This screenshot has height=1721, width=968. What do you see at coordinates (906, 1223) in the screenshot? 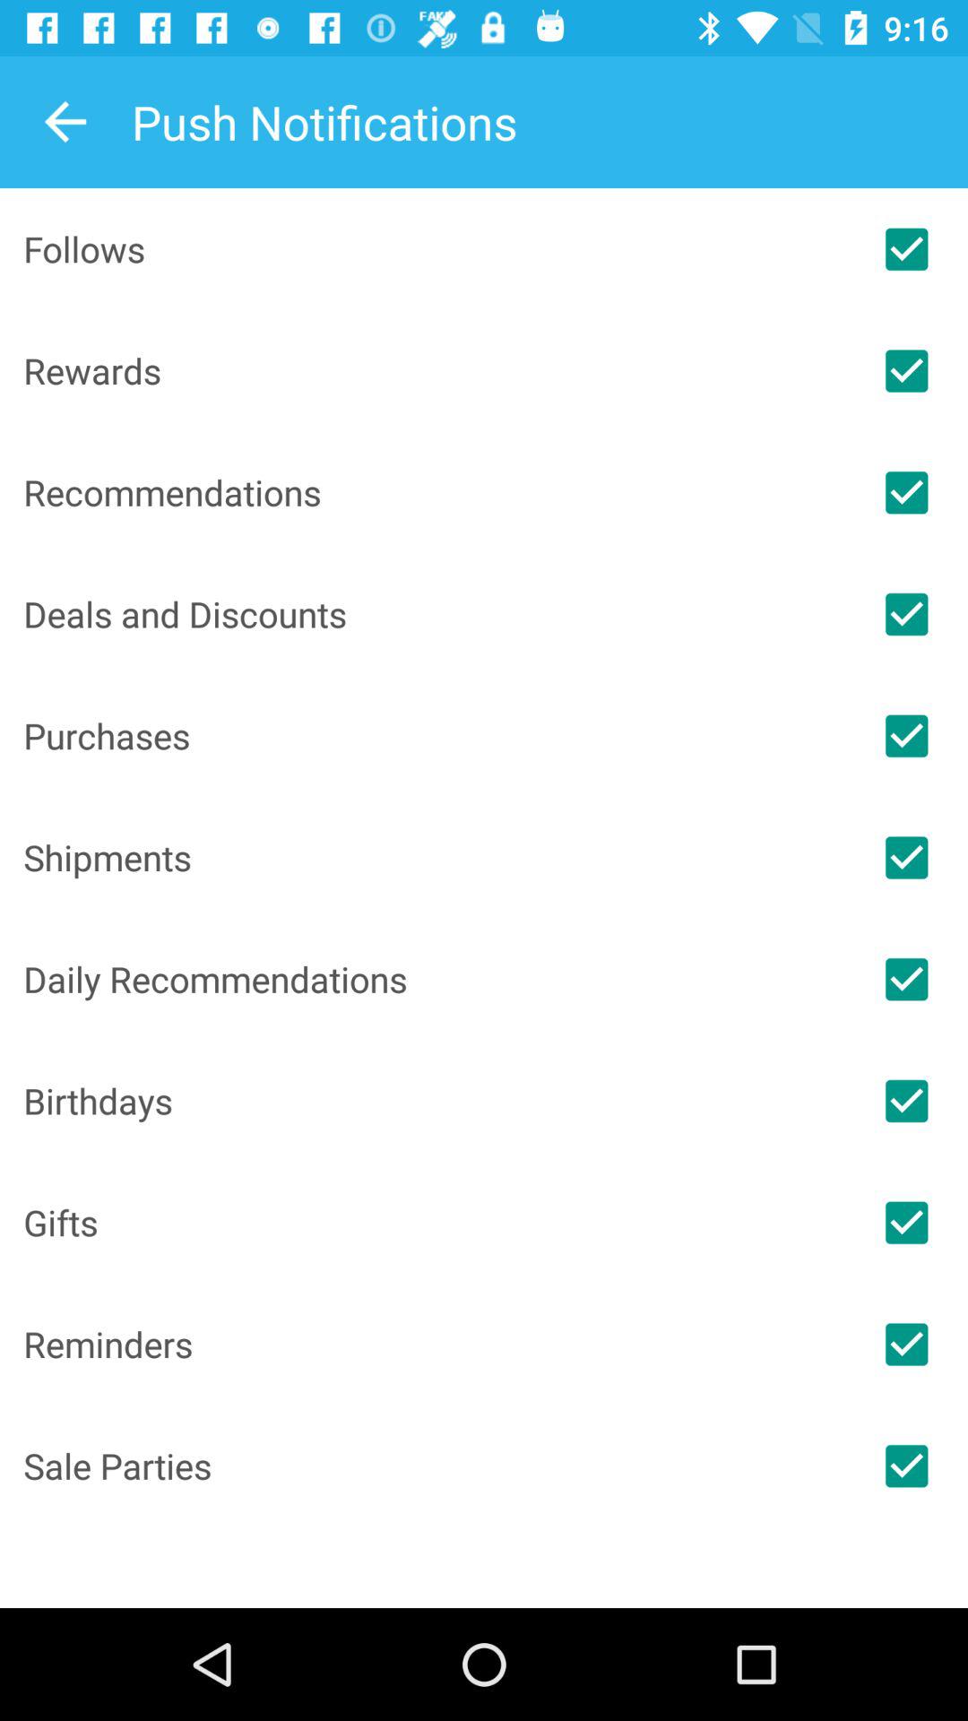
I see `select notification to be on` at bounding box center [906, 1223].